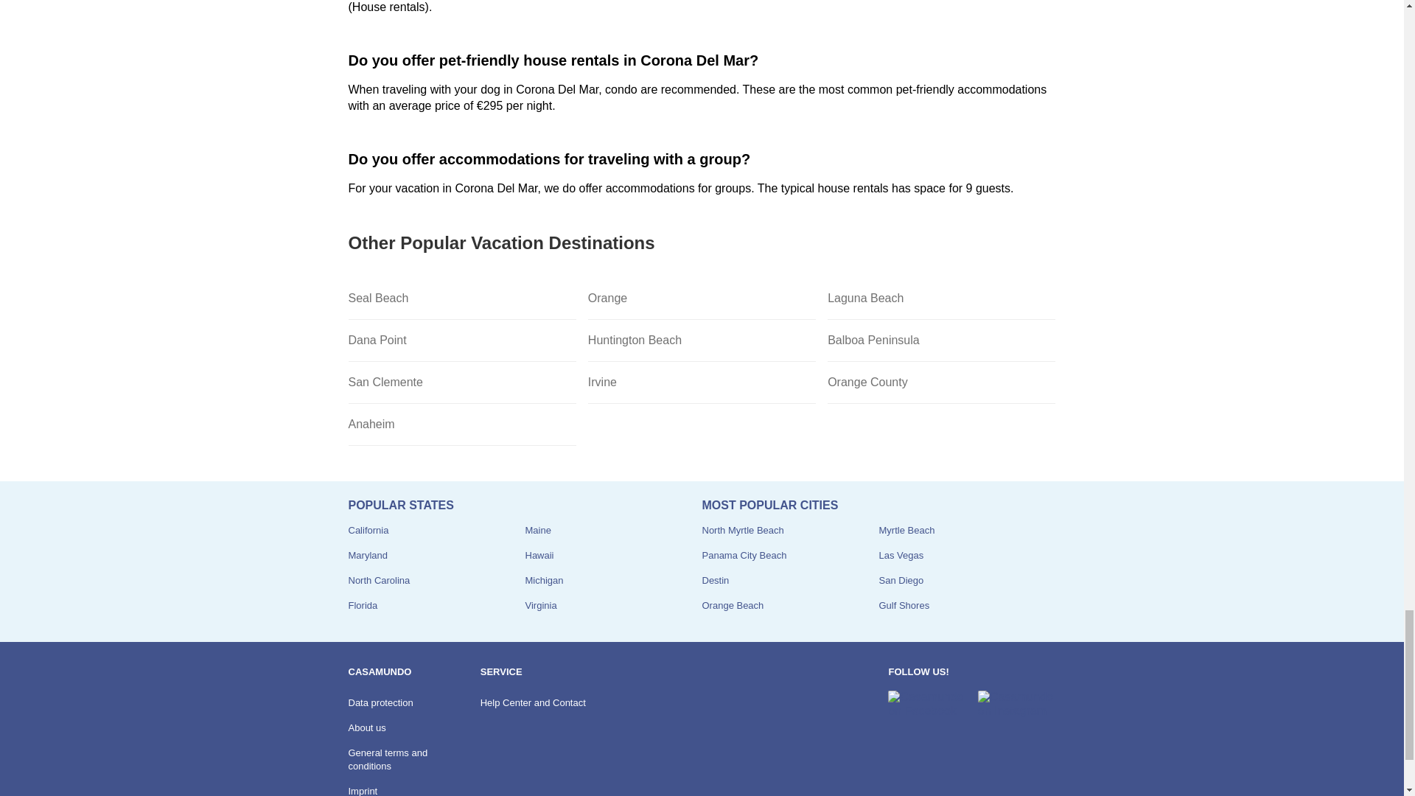  I want to click on Anaheim, so click(461, 425).